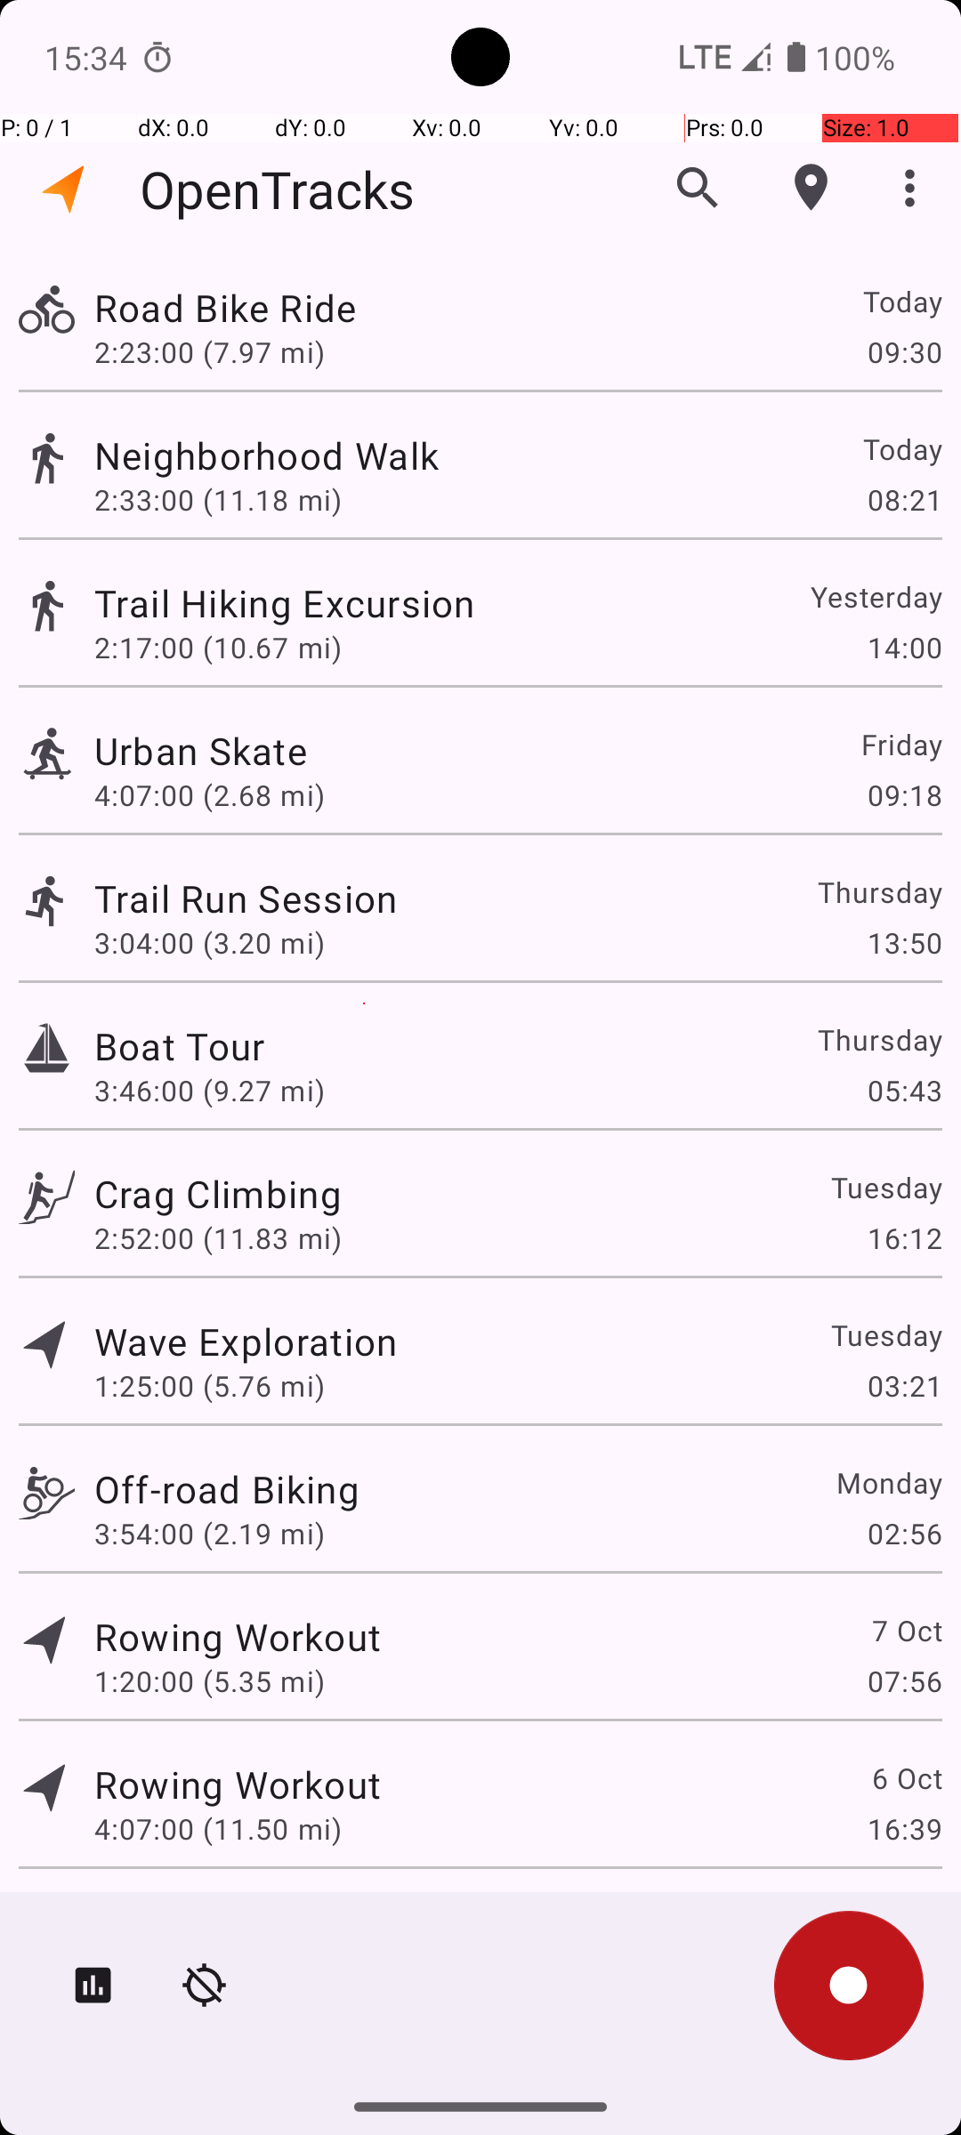 The width and height of the screenshot is (961, 2135). What do you see at coordinates (210, 351) in the screenshot?
I see `2:23:00 (7.97 mi)` at bounding box center [210, 351].